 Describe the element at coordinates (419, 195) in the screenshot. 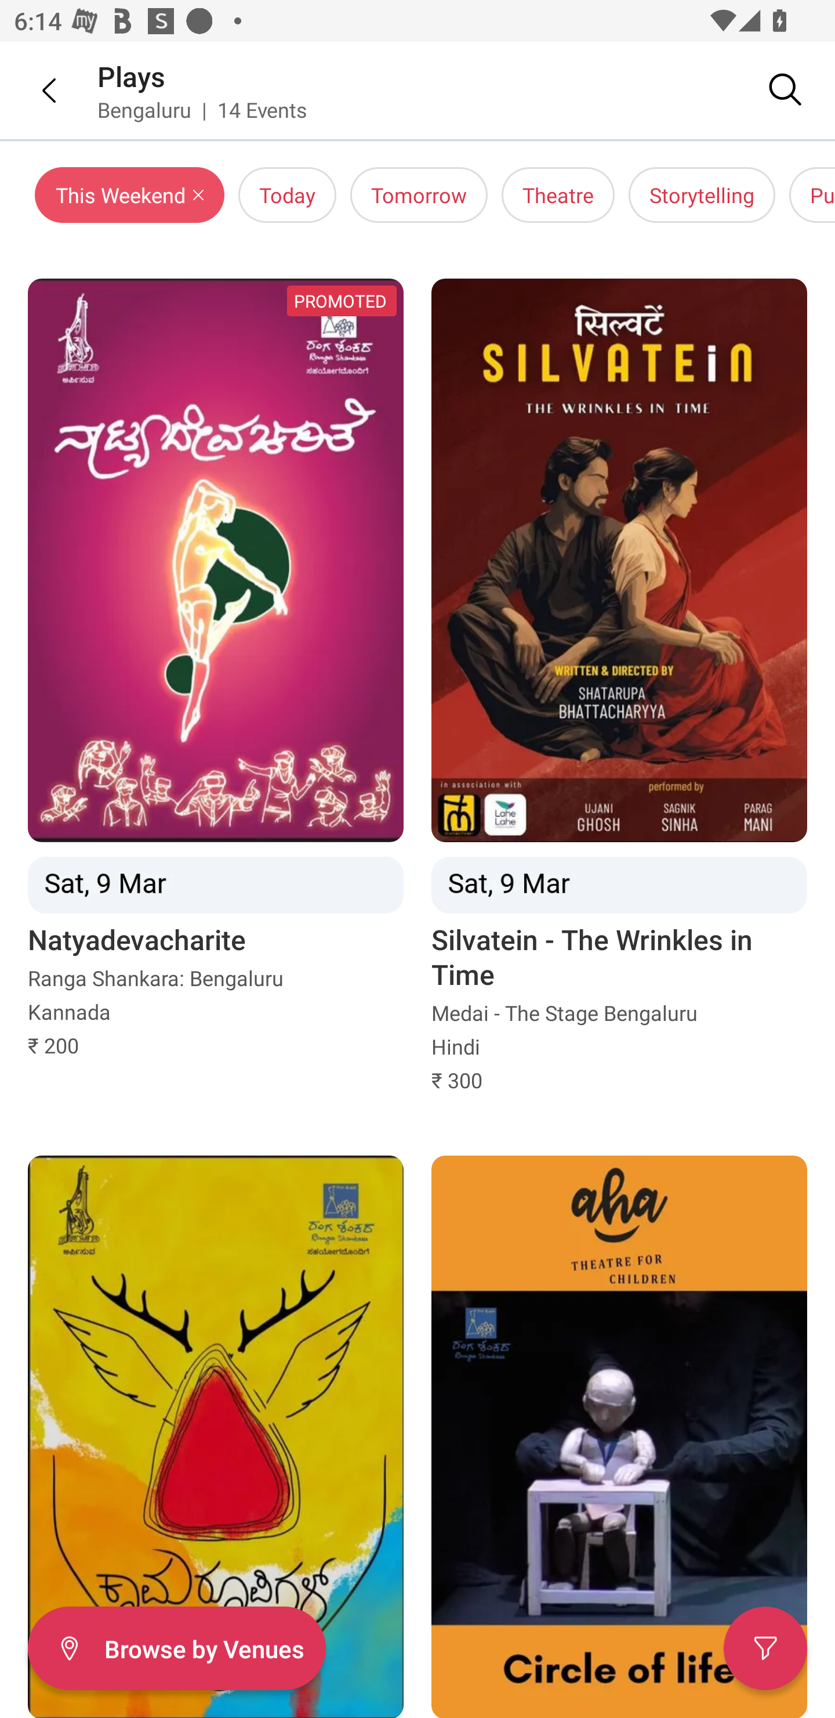

I see `Tomorrow` at that location.